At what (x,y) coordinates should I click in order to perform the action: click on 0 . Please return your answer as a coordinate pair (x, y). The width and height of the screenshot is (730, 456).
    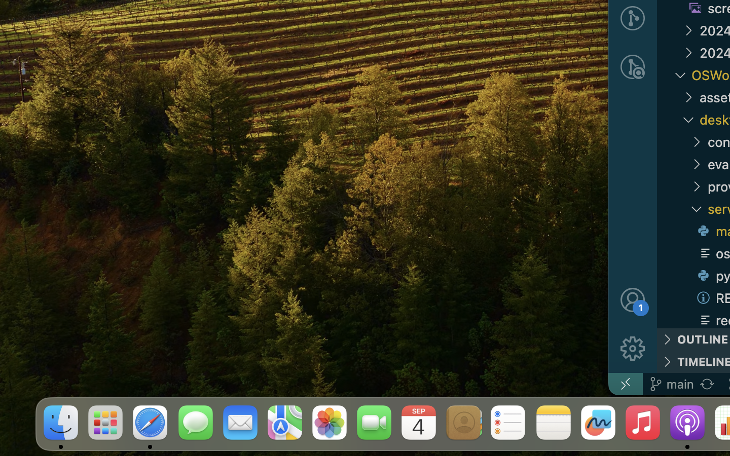
    Looking at the image, I should click on (633, 67).